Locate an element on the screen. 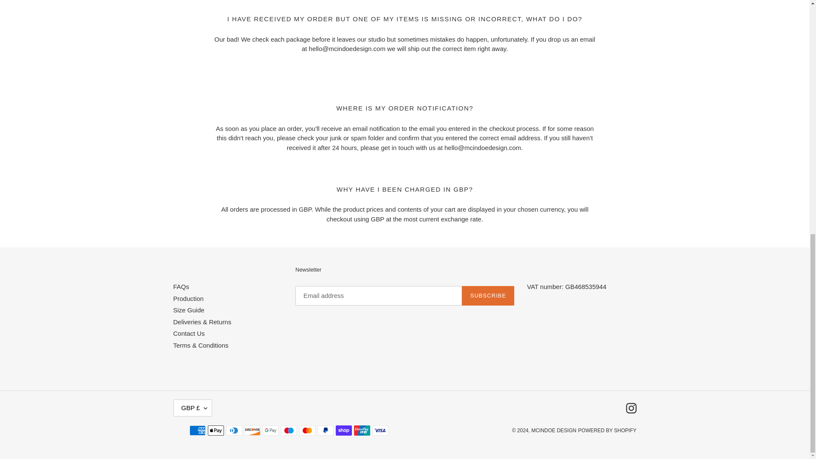  Contact Us is located at coordinates (189, 333).